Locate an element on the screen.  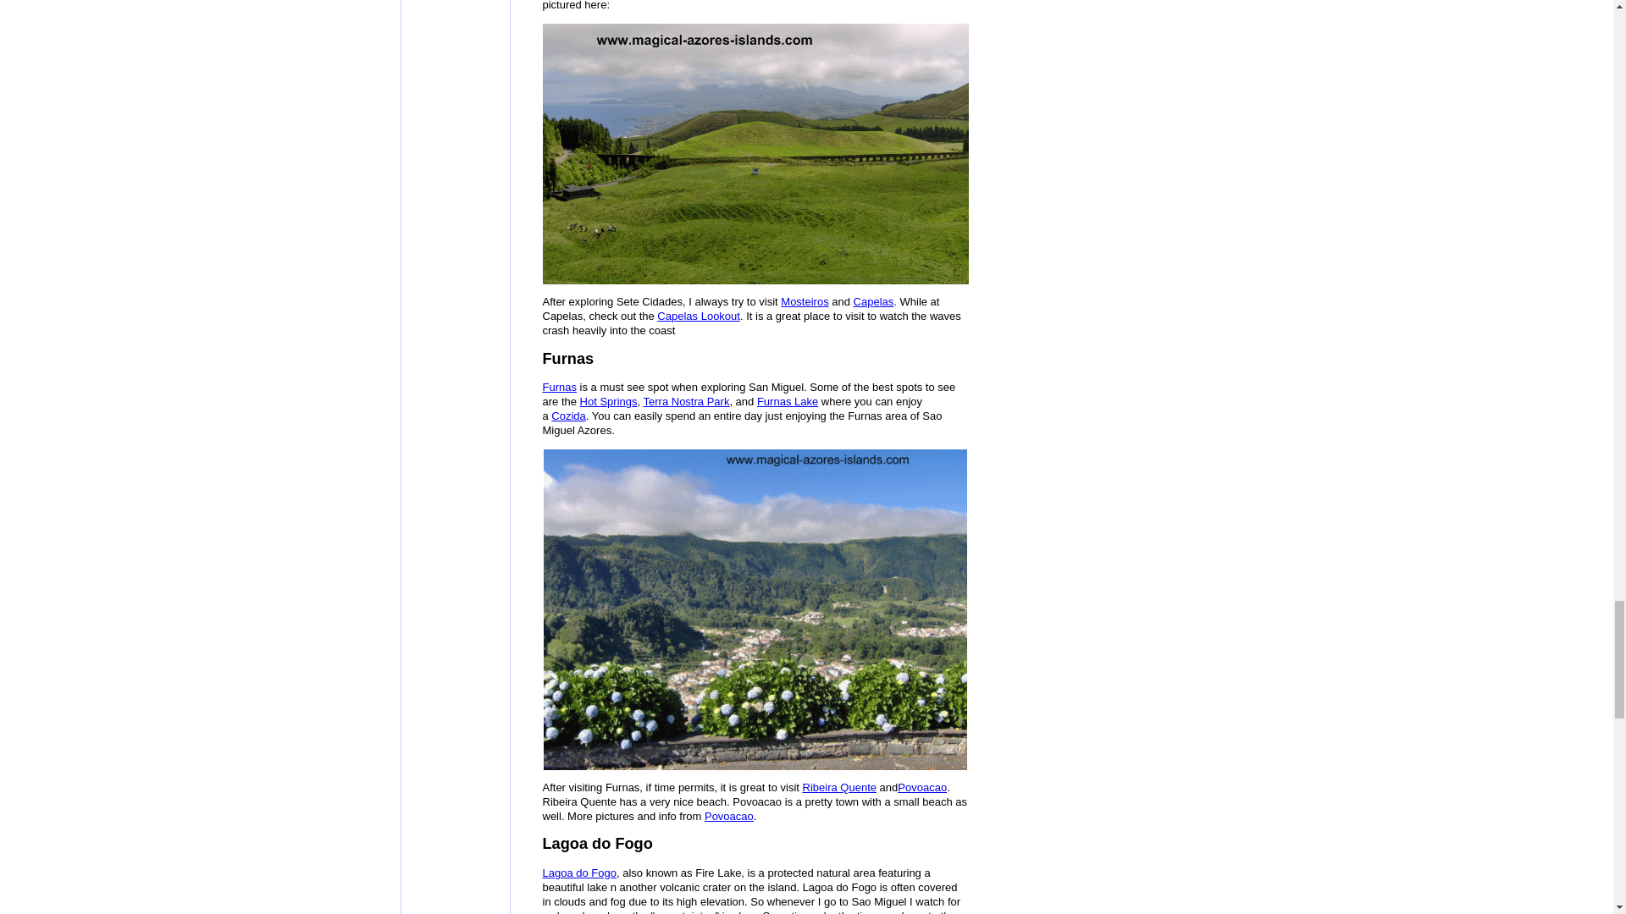
Povoacao is located at coordinates (921, 787).